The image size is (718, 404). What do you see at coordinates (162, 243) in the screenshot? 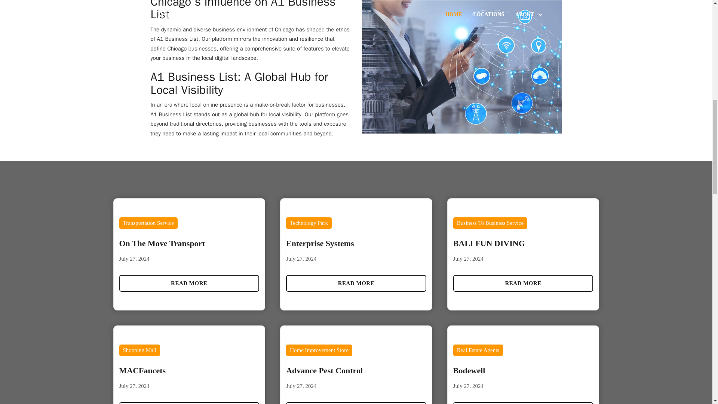
I see `On The Move Transport` at bounding box center [162, 243].